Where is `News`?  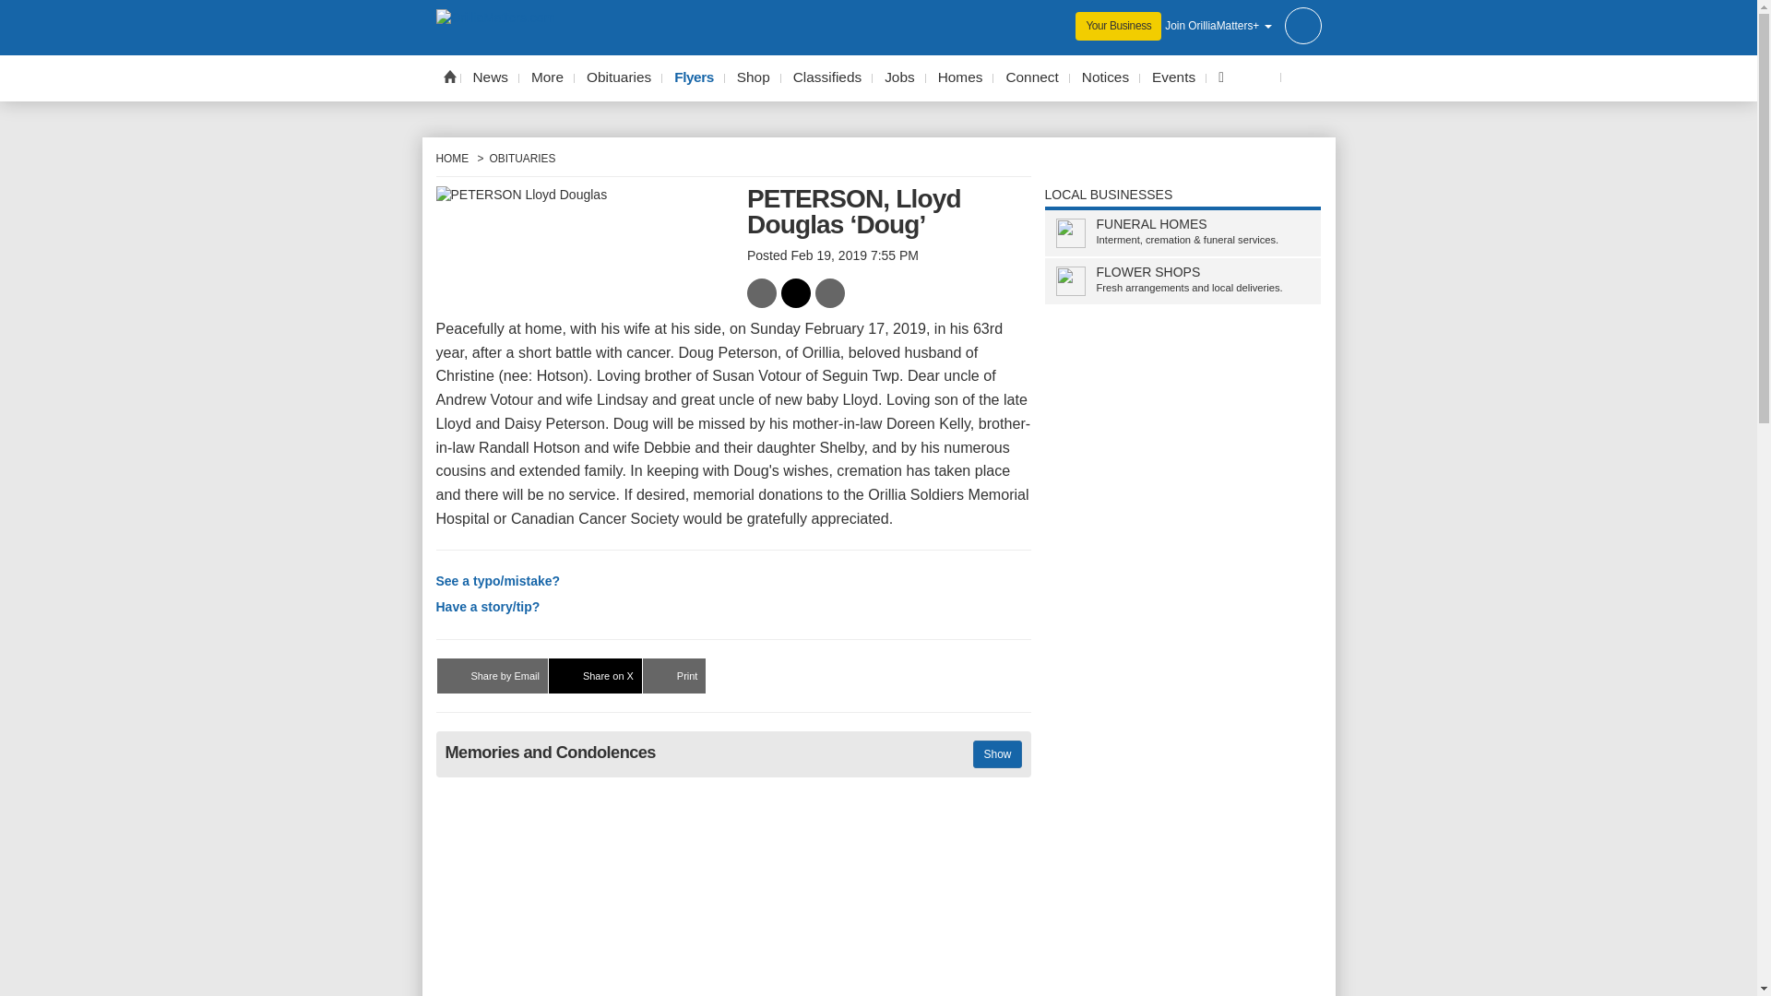 News is located at coordinates (491, 77).